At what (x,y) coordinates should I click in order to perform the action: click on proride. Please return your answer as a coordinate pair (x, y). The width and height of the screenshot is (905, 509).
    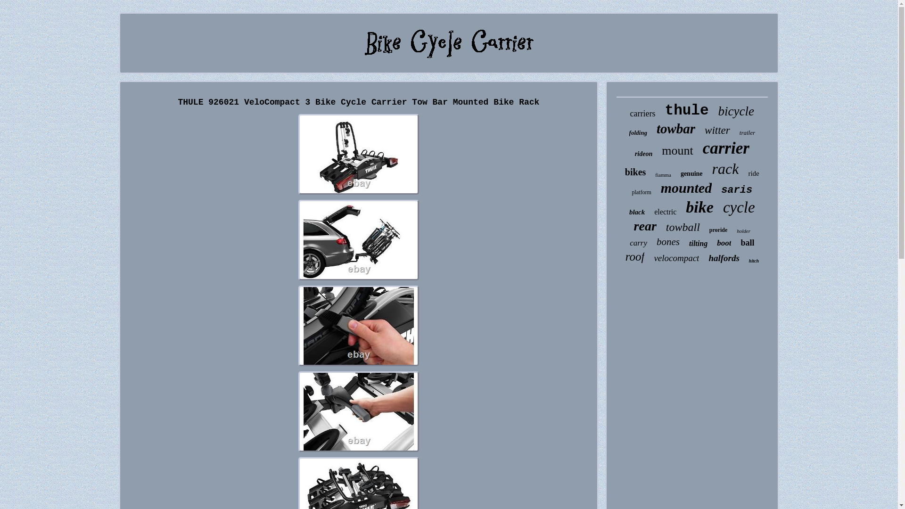
    Looking at the image, I should click on (718, 230).